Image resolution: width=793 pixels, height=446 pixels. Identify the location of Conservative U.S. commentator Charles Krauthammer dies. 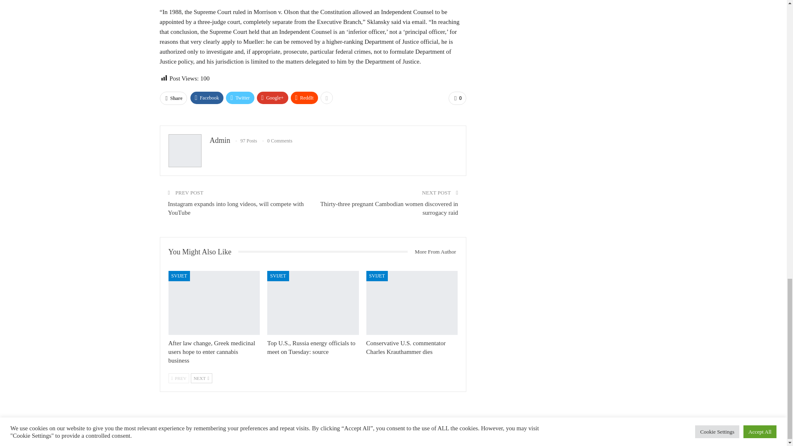
(412, 303).